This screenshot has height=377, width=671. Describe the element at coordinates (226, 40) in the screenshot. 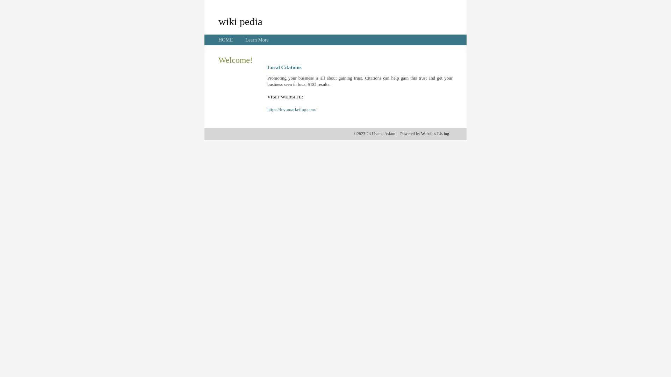

I see `HOME` at that location.